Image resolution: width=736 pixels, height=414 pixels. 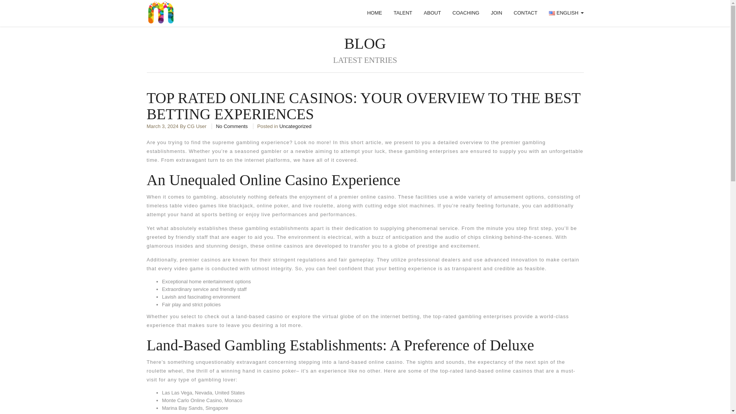 What do you see at coordinates (466, 13) in the screenshot?
I see `Coaching` at bounding box center [466, 13].